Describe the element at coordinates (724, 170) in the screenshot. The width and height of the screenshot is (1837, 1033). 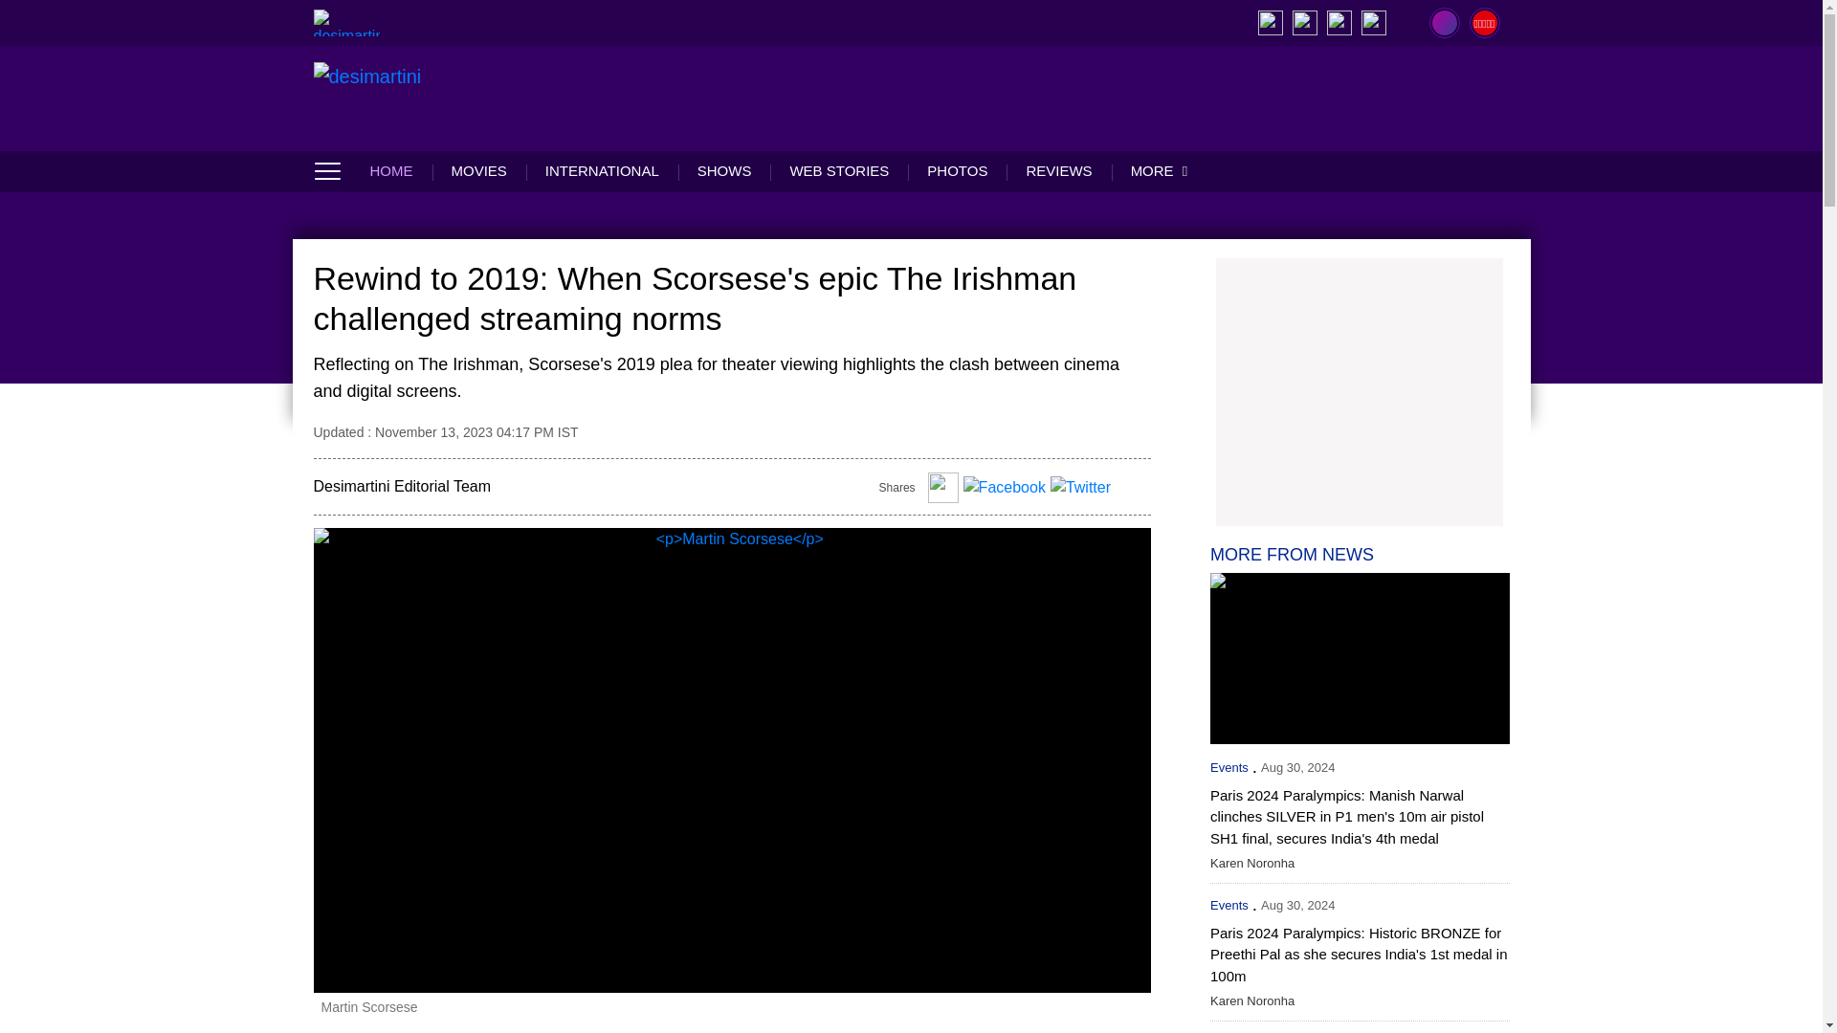
I see `SHOWS` at that location.